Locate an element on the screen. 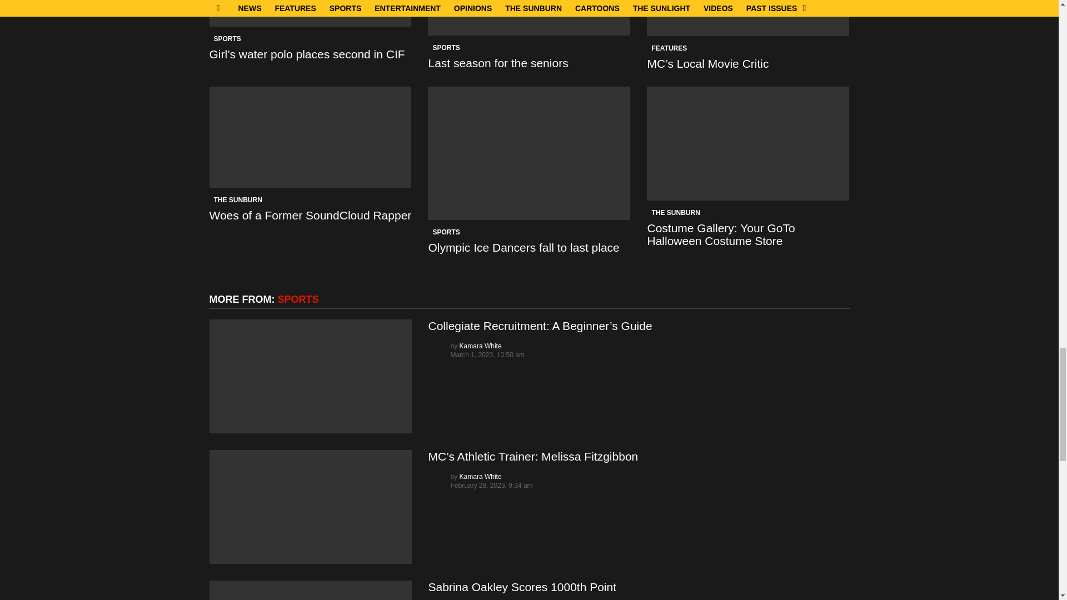  Posts by Kamara White is located at coordinates (480, 477).